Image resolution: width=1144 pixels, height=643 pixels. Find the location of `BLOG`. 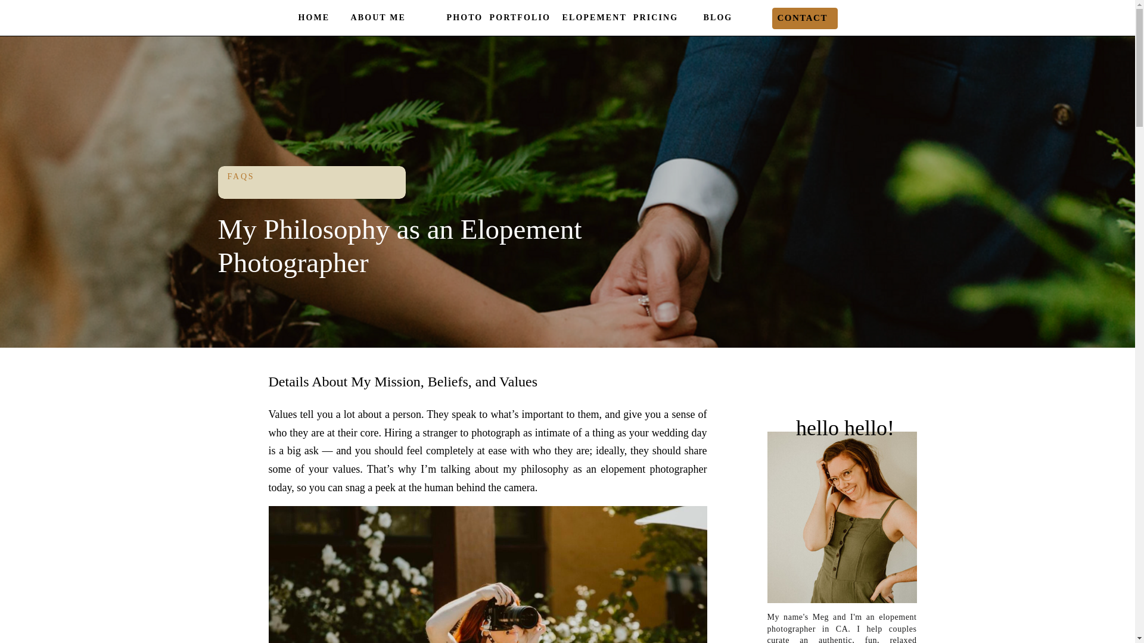

BLOG is located at coordinates (729, 19).